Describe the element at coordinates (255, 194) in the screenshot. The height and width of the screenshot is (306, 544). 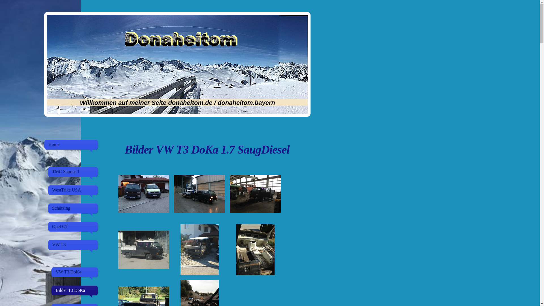
I see `Reparatur Gasseil` at that location.